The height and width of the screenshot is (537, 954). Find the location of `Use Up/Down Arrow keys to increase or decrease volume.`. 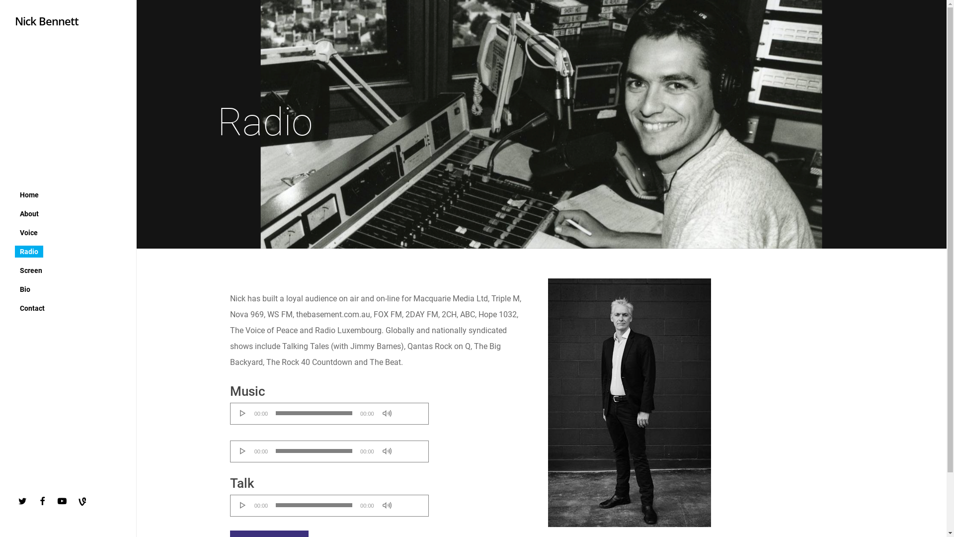

Use Up/Down Arrow keys to increase or decrease volume. is located at coordinates (409, 410).